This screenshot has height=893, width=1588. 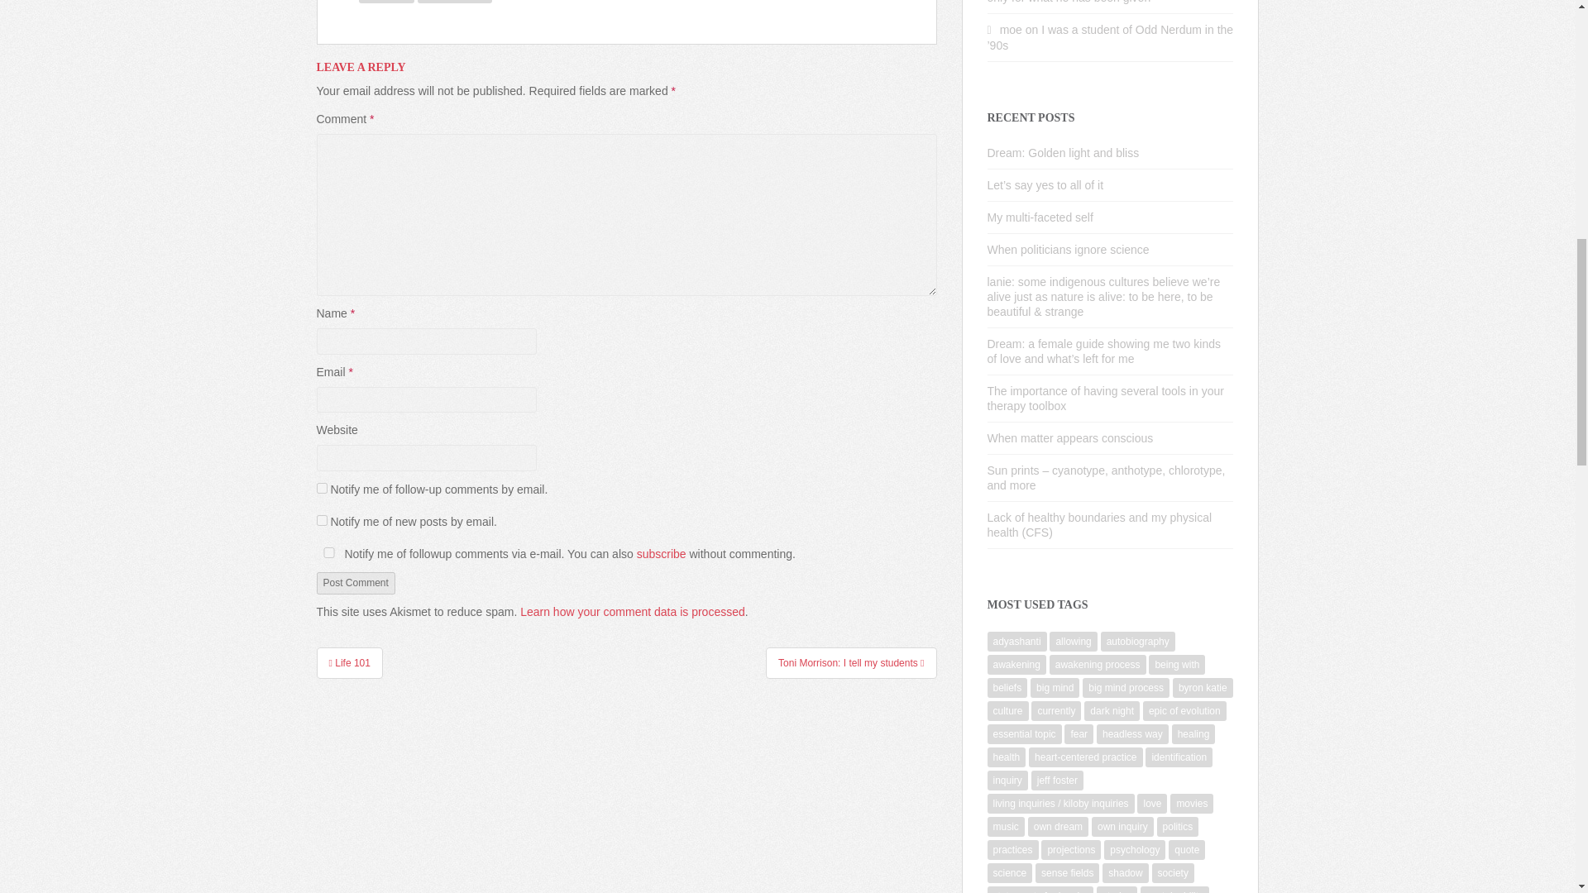 What do you see at coordinates (321, 521) in the screenshot?
I see `subscribe` at bounding box center [321, 521].